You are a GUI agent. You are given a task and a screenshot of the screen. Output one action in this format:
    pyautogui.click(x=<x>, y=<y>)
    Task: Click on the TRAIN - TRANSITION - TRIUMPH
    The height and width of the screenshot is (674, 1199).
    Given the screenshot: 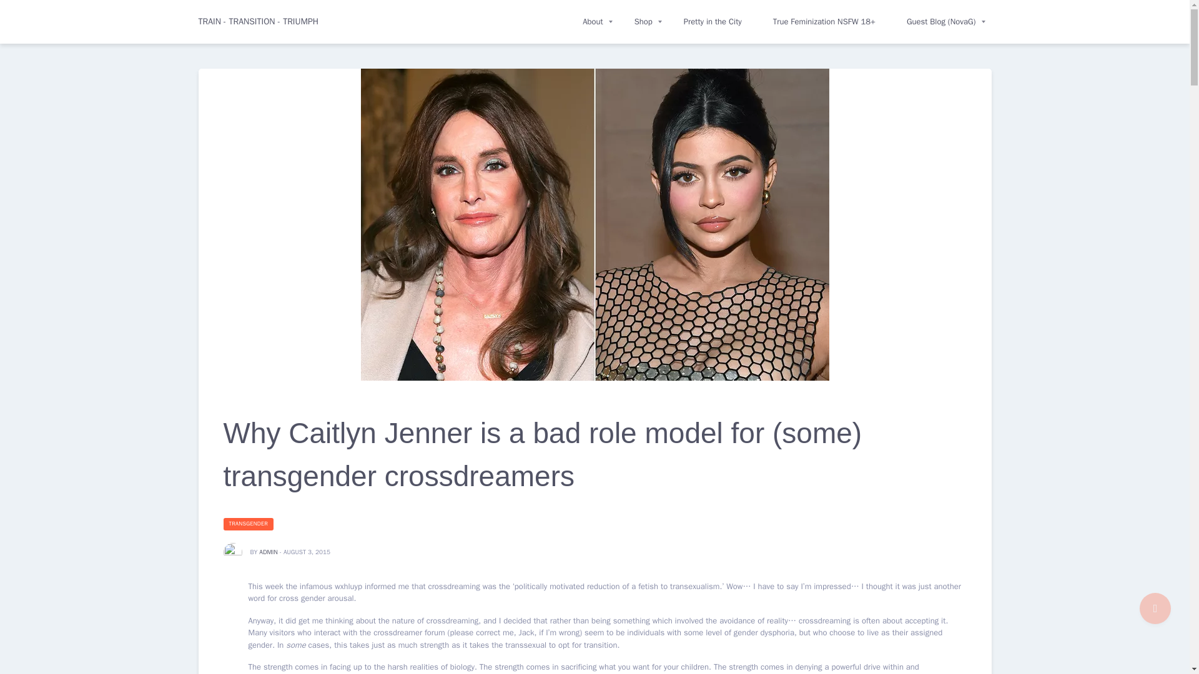 What is the action you would take?
    pyautogui.click(x=259, y=22)
    